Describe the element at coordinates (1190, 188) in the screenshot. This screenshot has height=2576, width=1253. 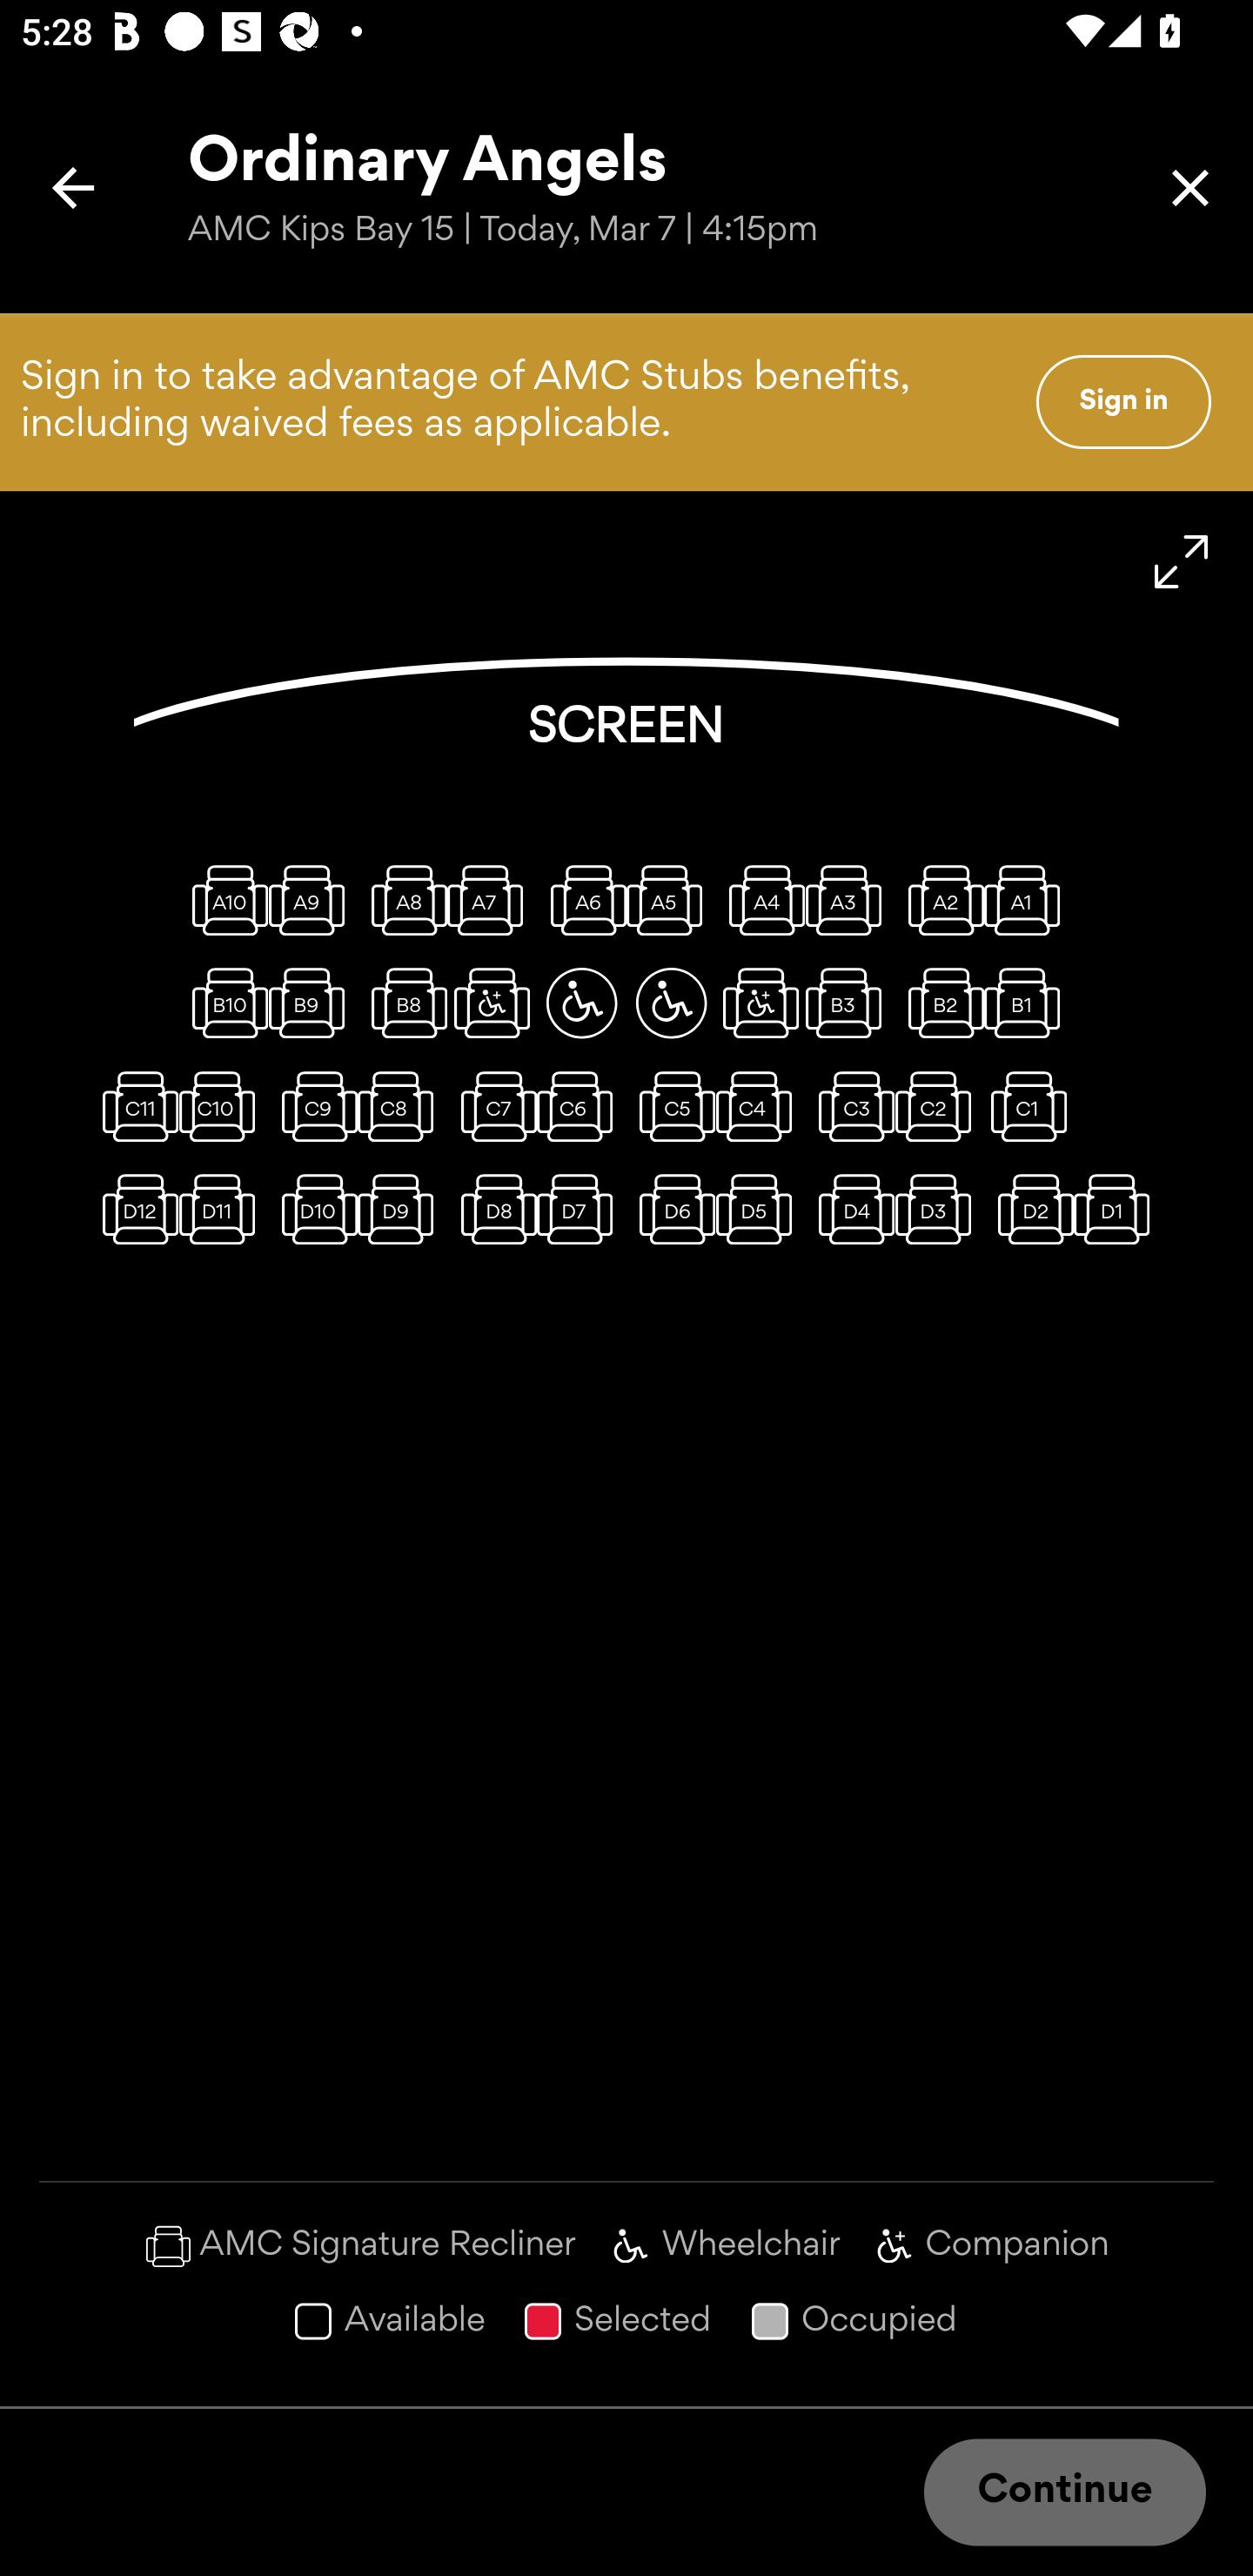
I see `Close` at that location.